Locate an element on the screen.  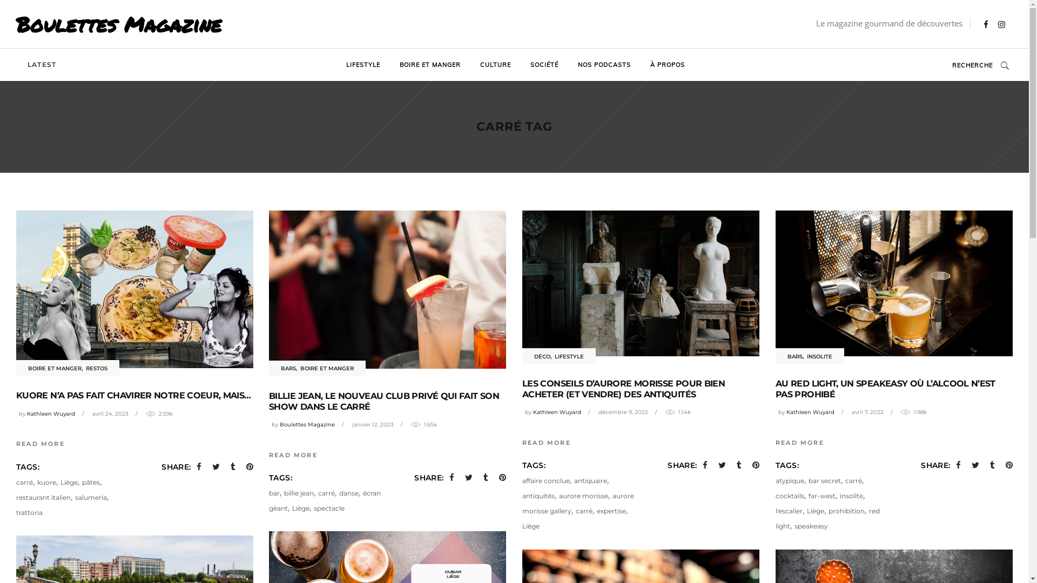
bar is located at coordinates (274, 493).